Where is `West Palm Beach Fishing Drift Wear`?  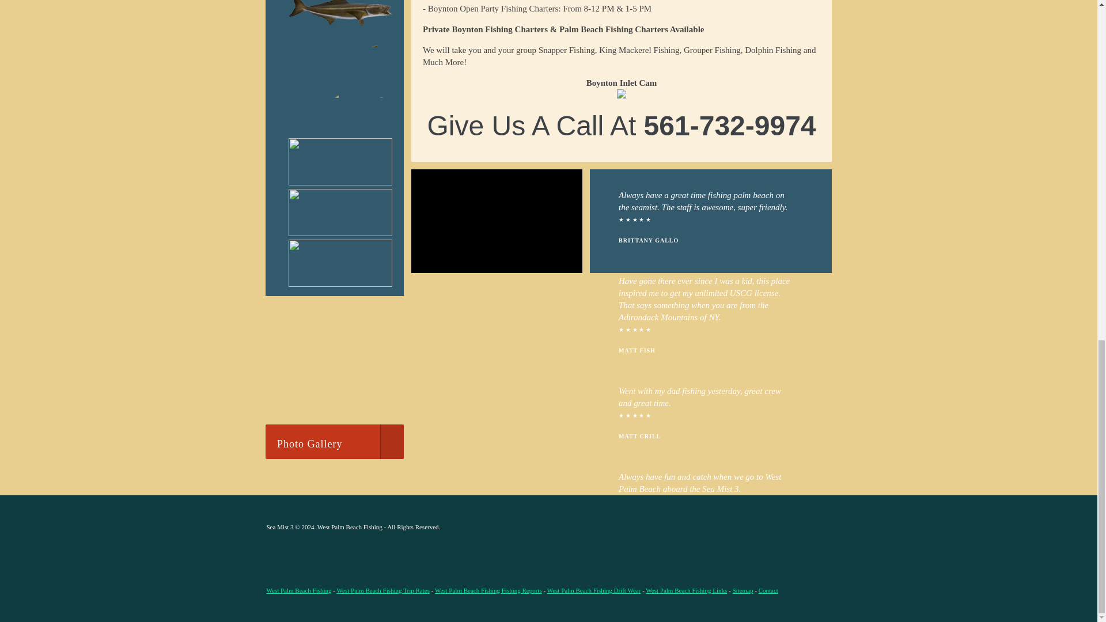 West Palm Beach Fishing Drift Wear is located at coordinates (594, 590).